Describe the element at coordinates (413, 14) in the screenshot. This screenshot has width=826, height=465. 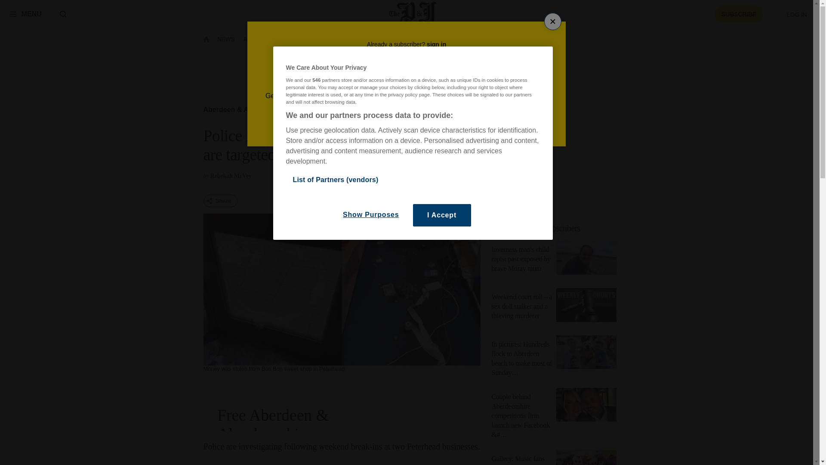
I see `Press and Journal` at that location.